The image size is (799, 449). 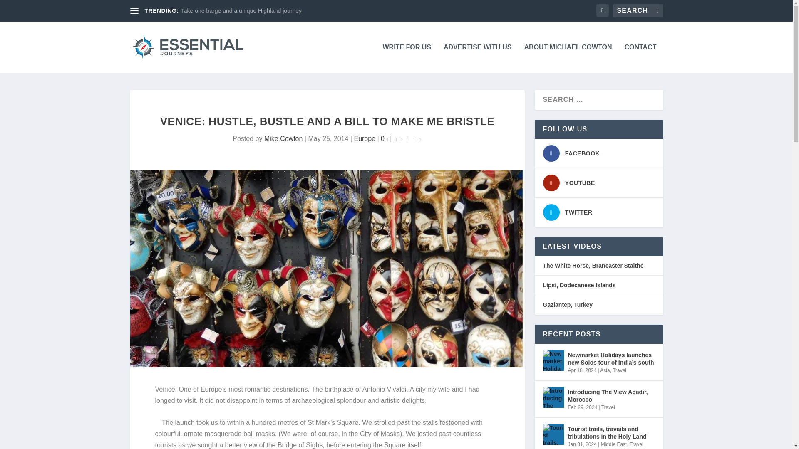 I want to click on CONTACT, so click(x=640, y=58).